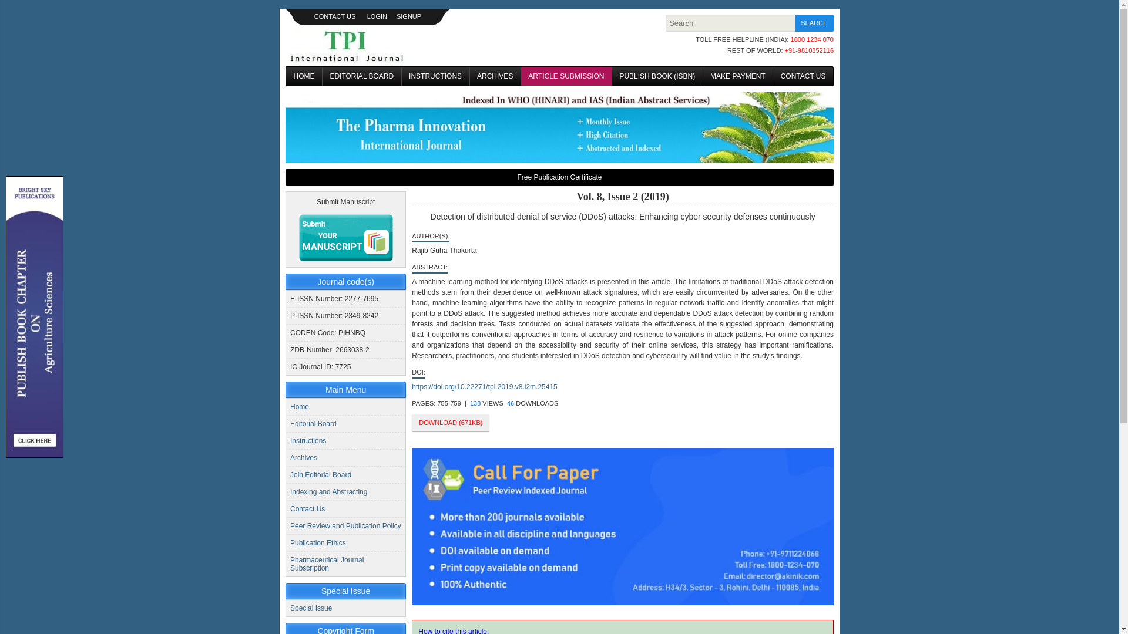 The image size is (1128, 634). Describe the element at coordinates (308, 441) in the screenshot. I see `Instructions` at that location.